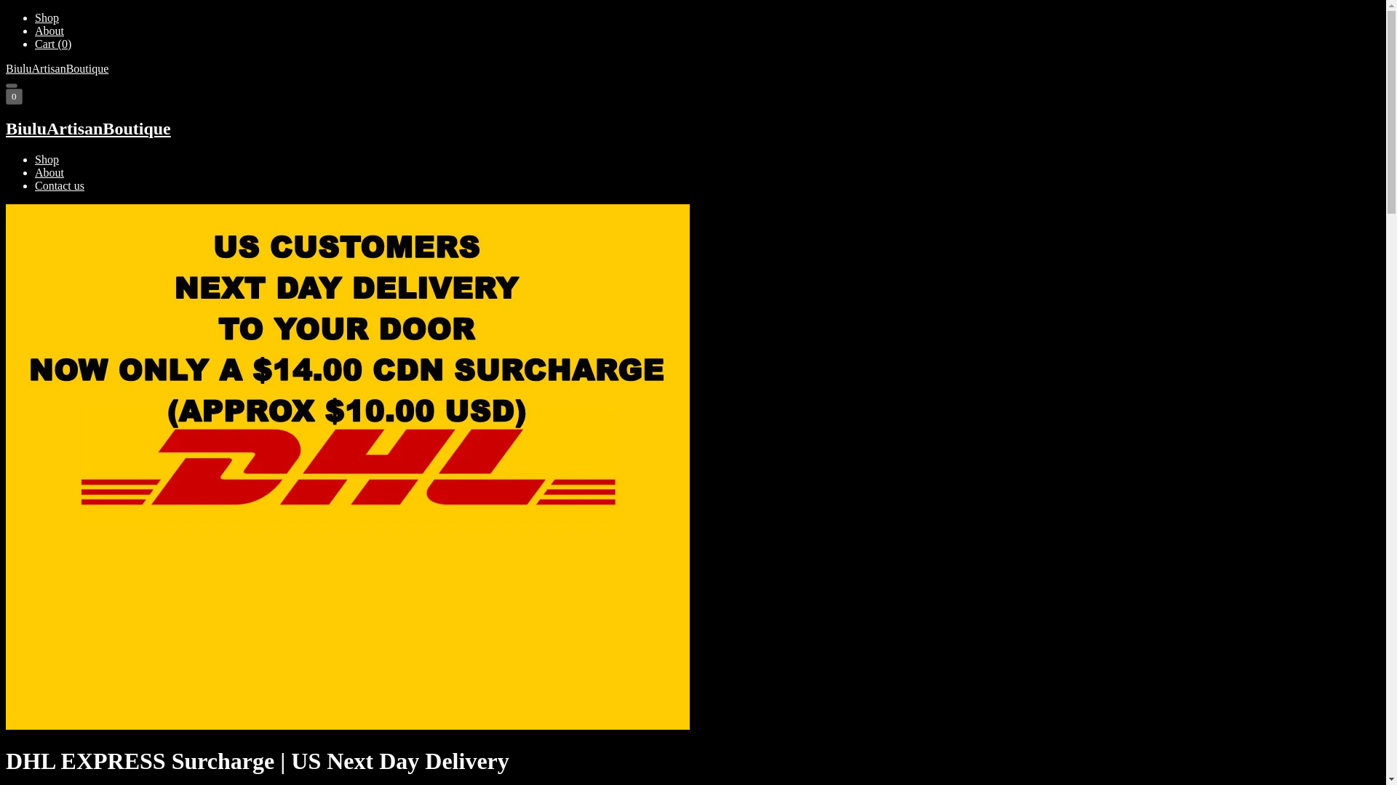  Describe the element at coordinates (60, 185) in the screenshot. I see `Contact us` at that location.